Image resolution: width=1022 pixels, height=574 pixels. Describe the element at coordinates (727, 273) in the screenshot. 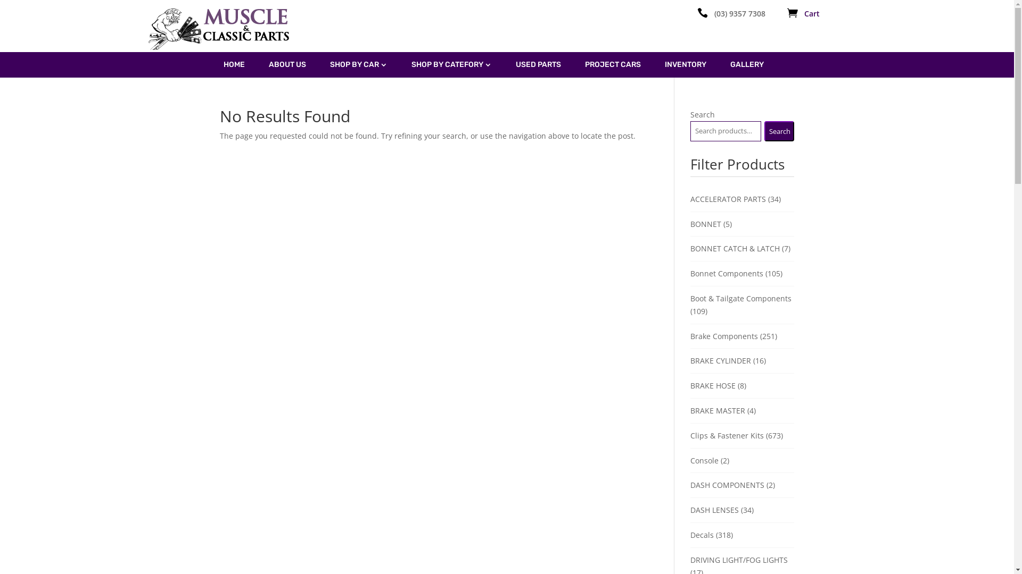

I see `Bonnet Components` at that location.